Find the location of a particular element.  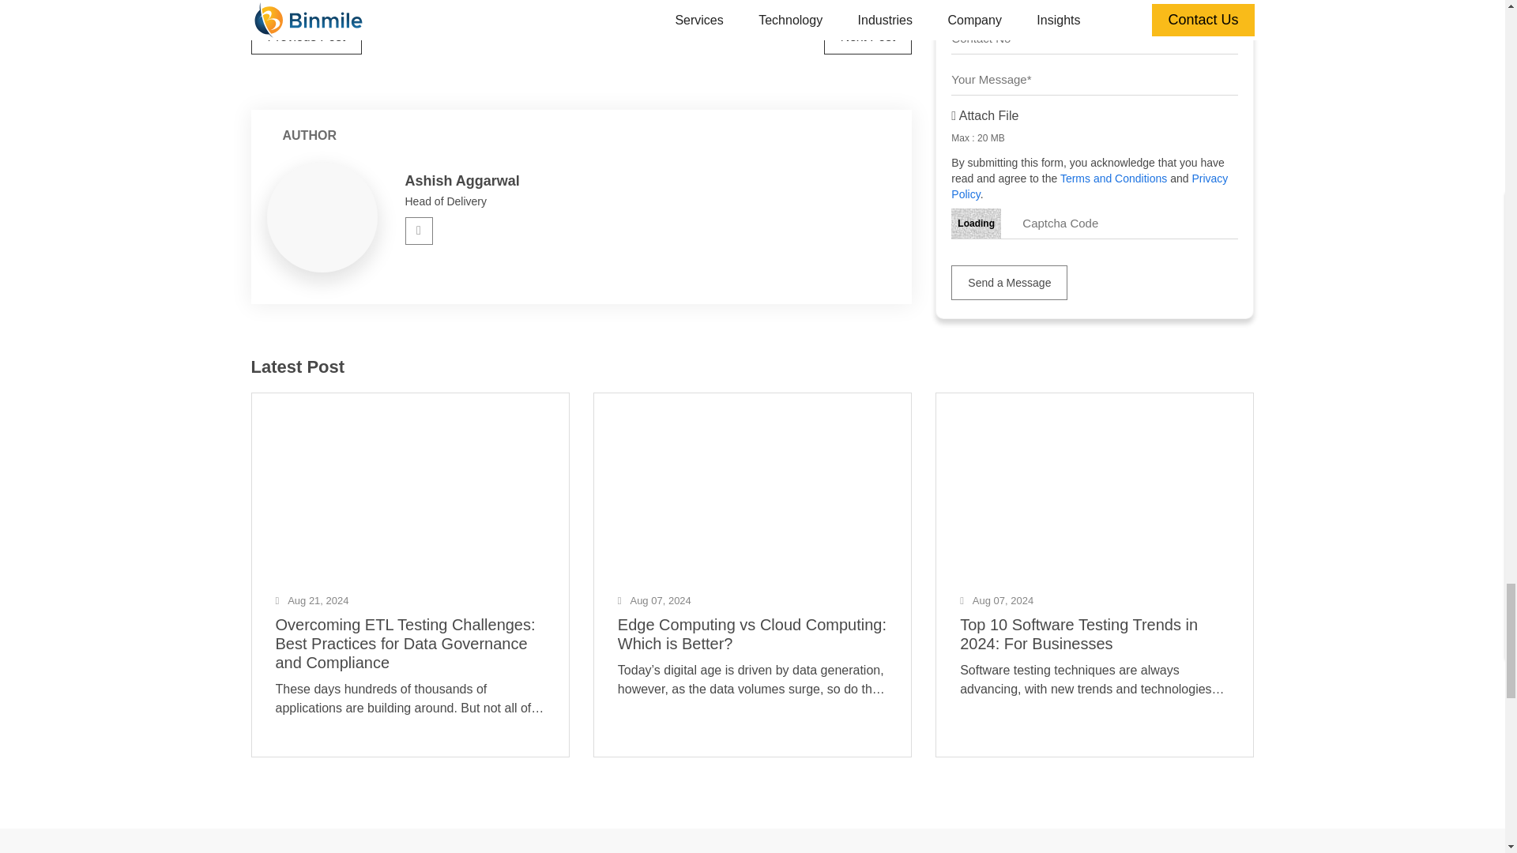

Top 10 Software Testing Trends in 2024: For Businesses is located at coordinates (1094, 480).